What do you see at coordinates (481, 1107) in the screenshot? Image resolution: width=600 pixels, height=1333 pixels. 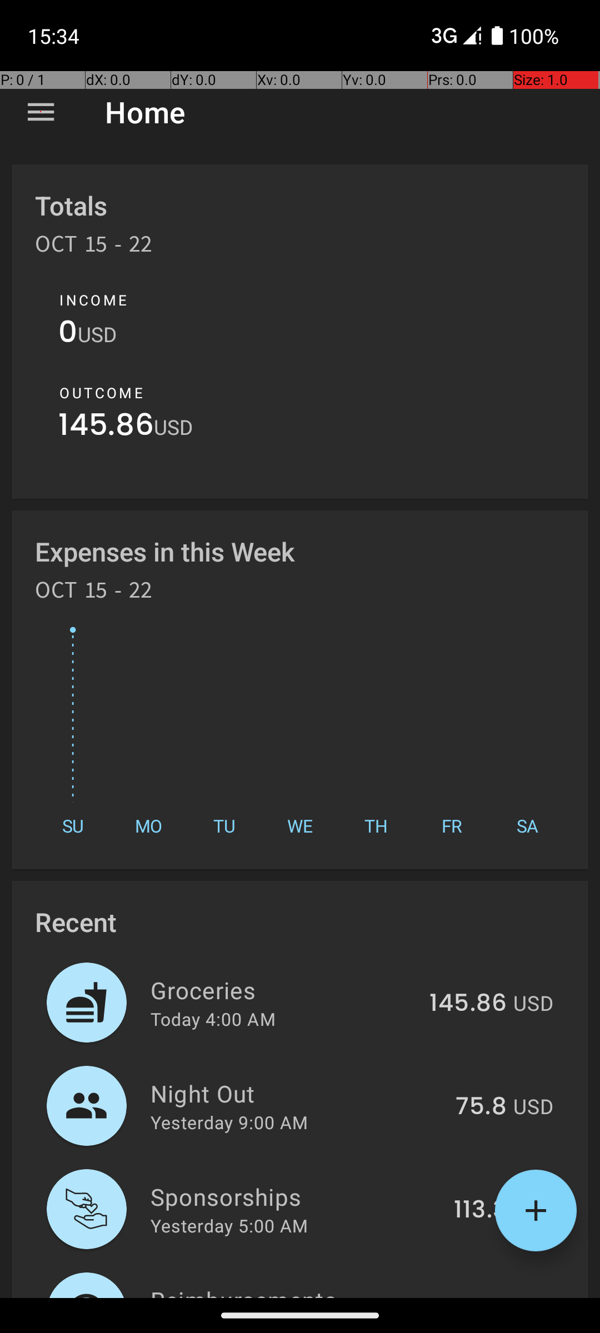 I see `75.8` at bounding box center [481, 1107].